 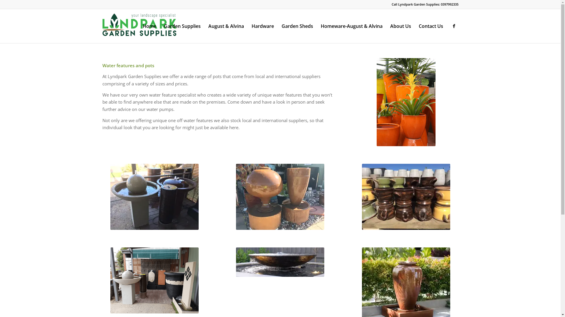 I want to click on Facebook, so click(x=454, y=26).